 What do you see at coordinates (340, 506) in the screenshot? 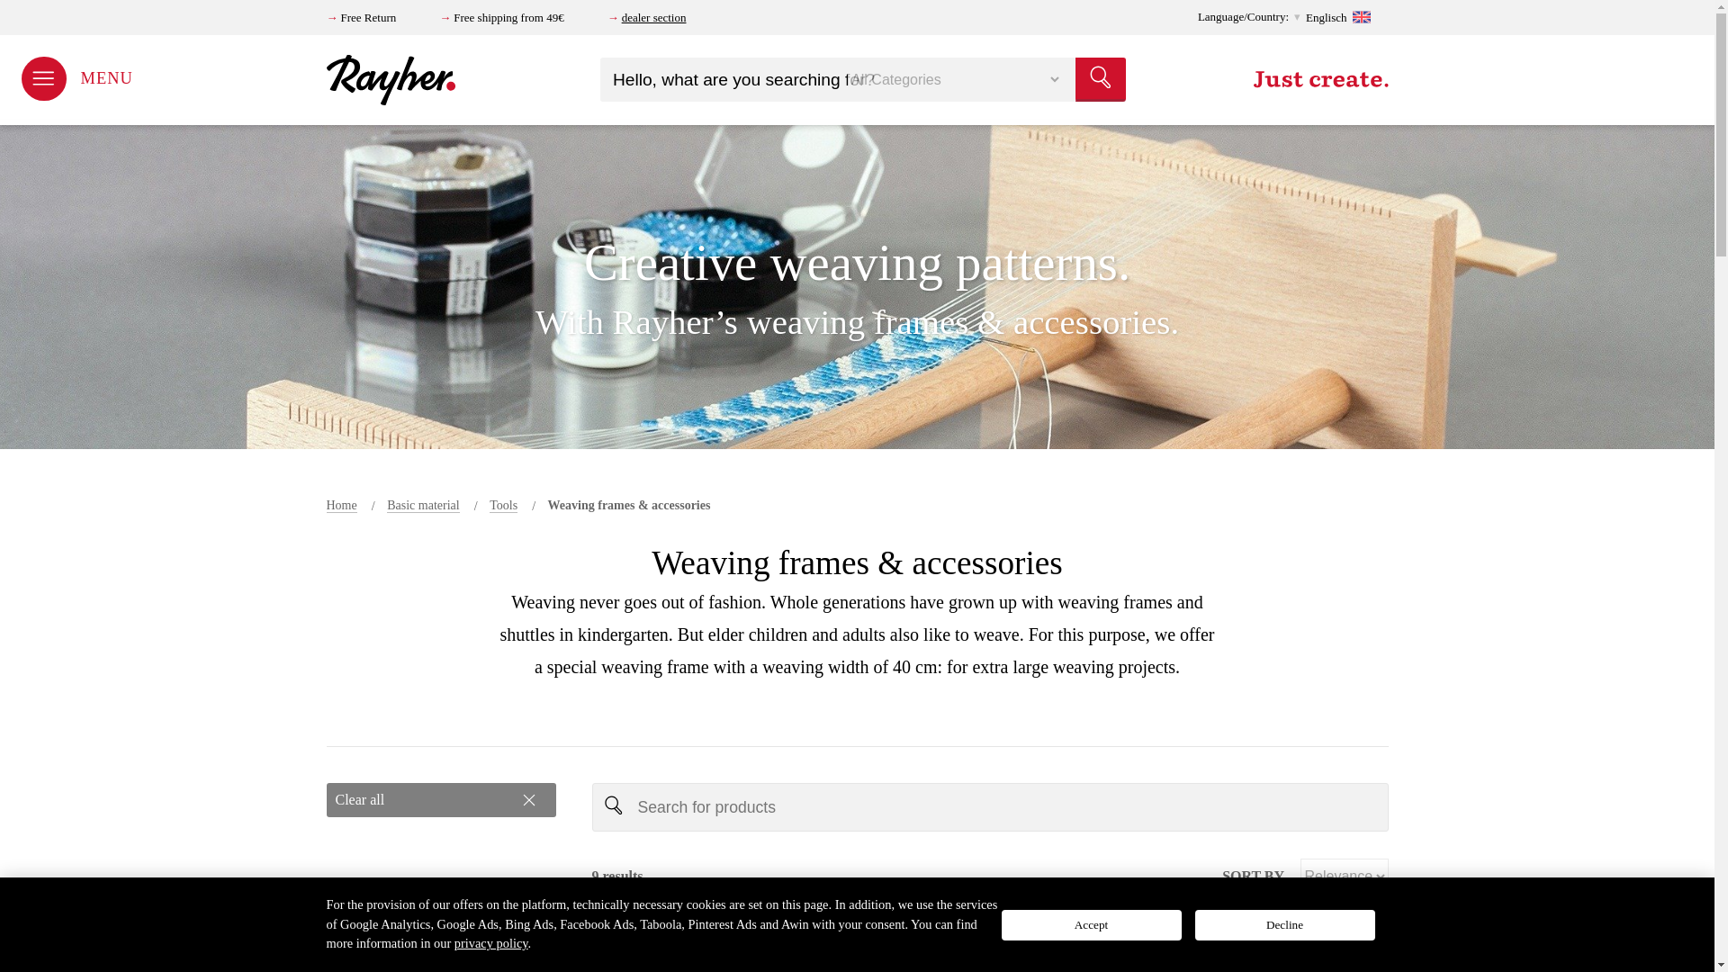
I see `Go to Home Page` at bounding box center [340, 506].